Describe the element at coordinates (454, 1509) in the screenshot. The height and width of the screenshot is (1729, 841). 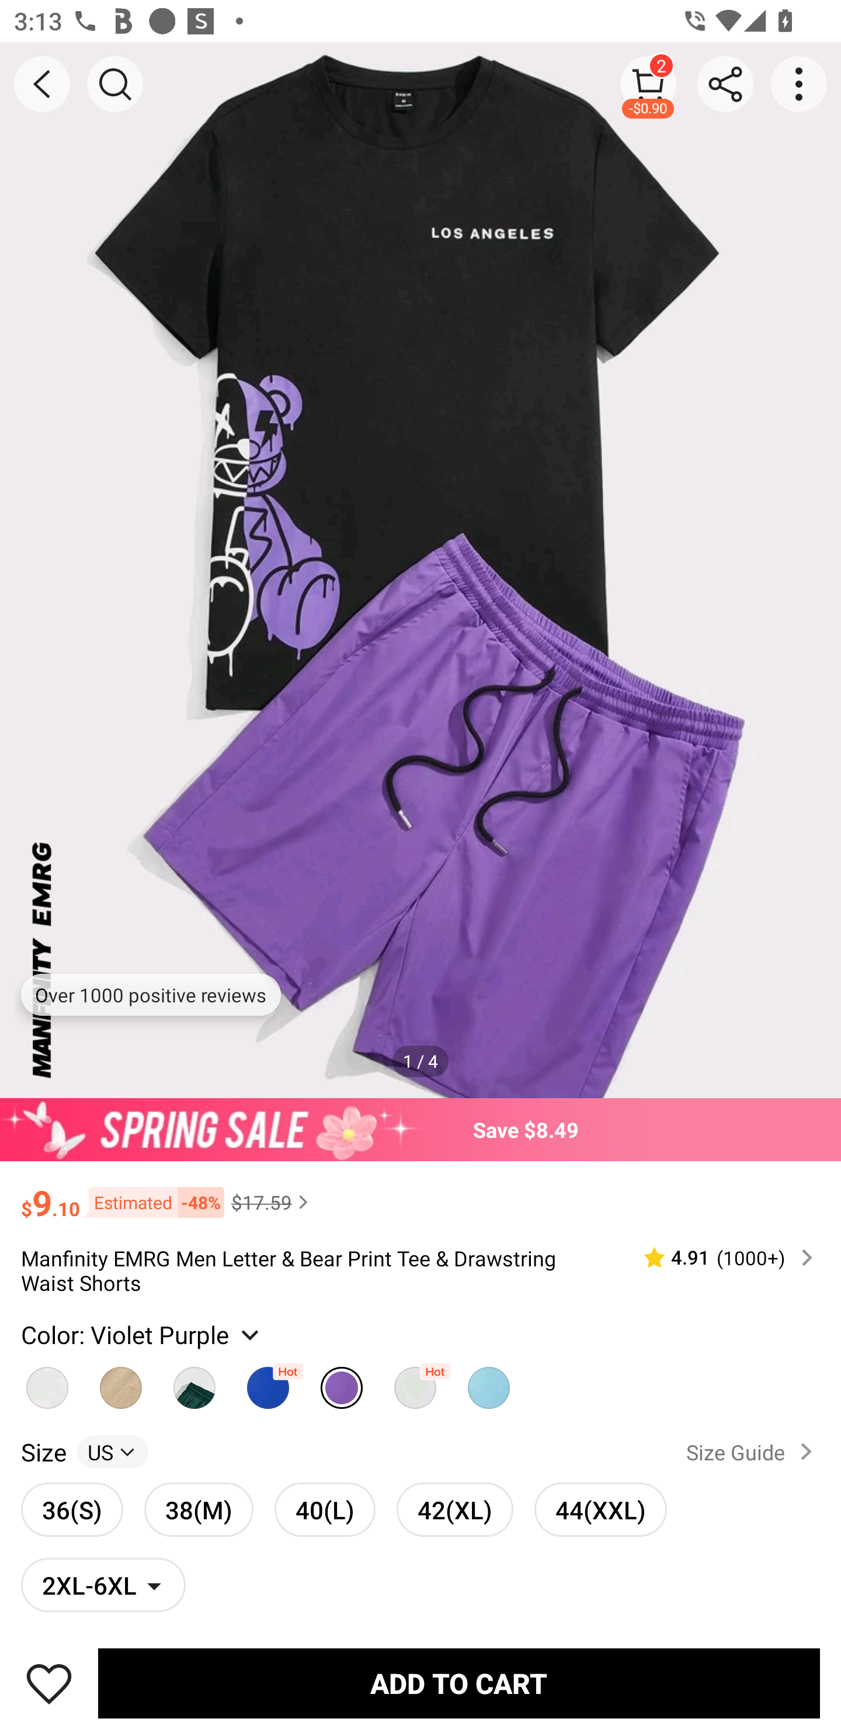
I see `42(XL) 42(XL)unselected option` at that location.